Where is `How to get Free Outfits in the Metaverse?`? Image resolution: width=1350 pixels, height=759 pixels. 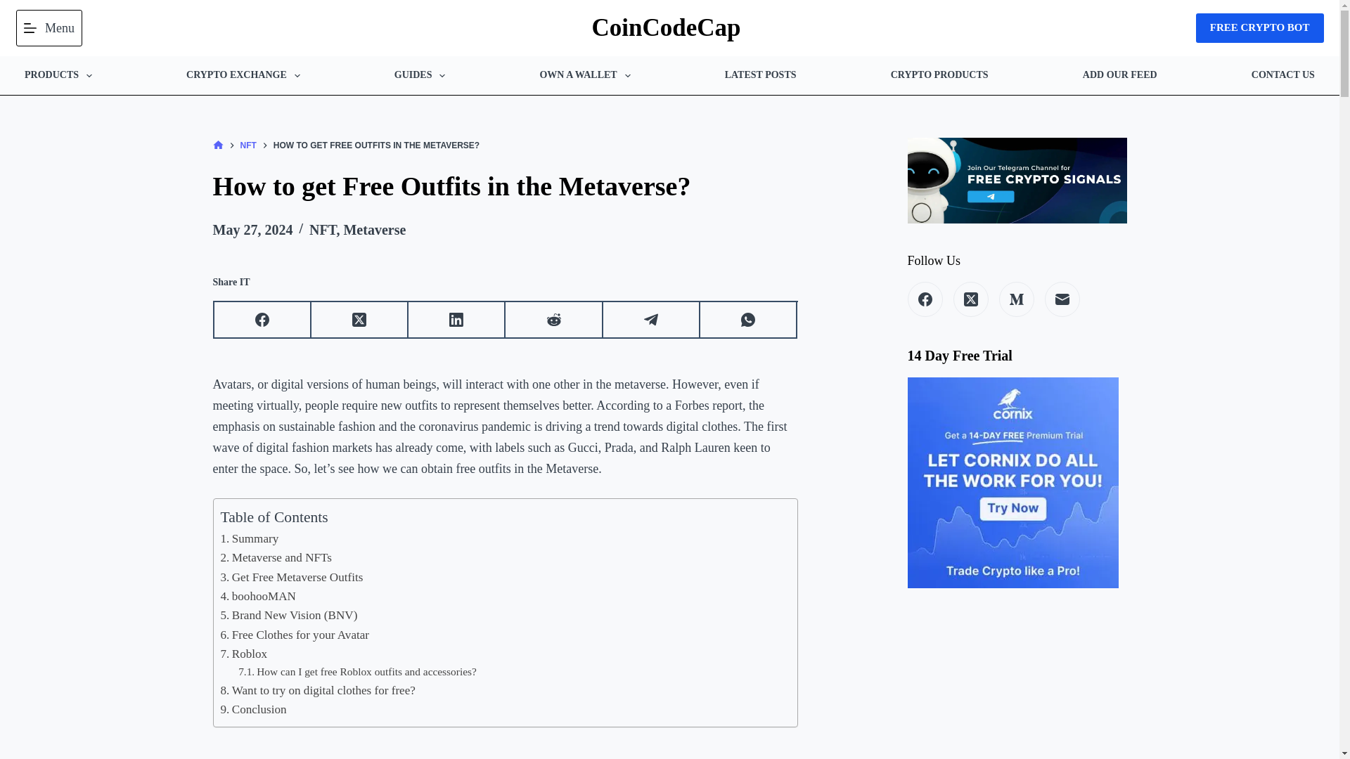
How to get Free Outfits in the Metaverse? is located at coordinates (505, 186).